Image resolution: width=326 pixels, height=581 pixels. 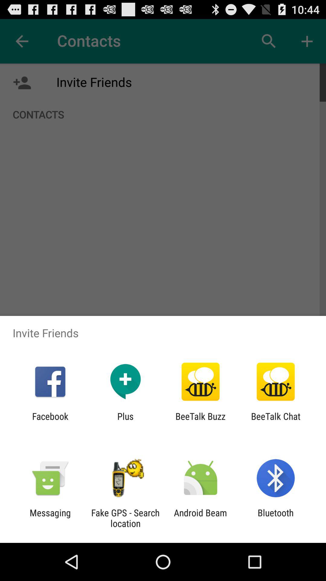 What do you see at coordinates (125, 518) in the screenshot?
I see `swipe to the fake gps search app` at bounding box center [125, 518].